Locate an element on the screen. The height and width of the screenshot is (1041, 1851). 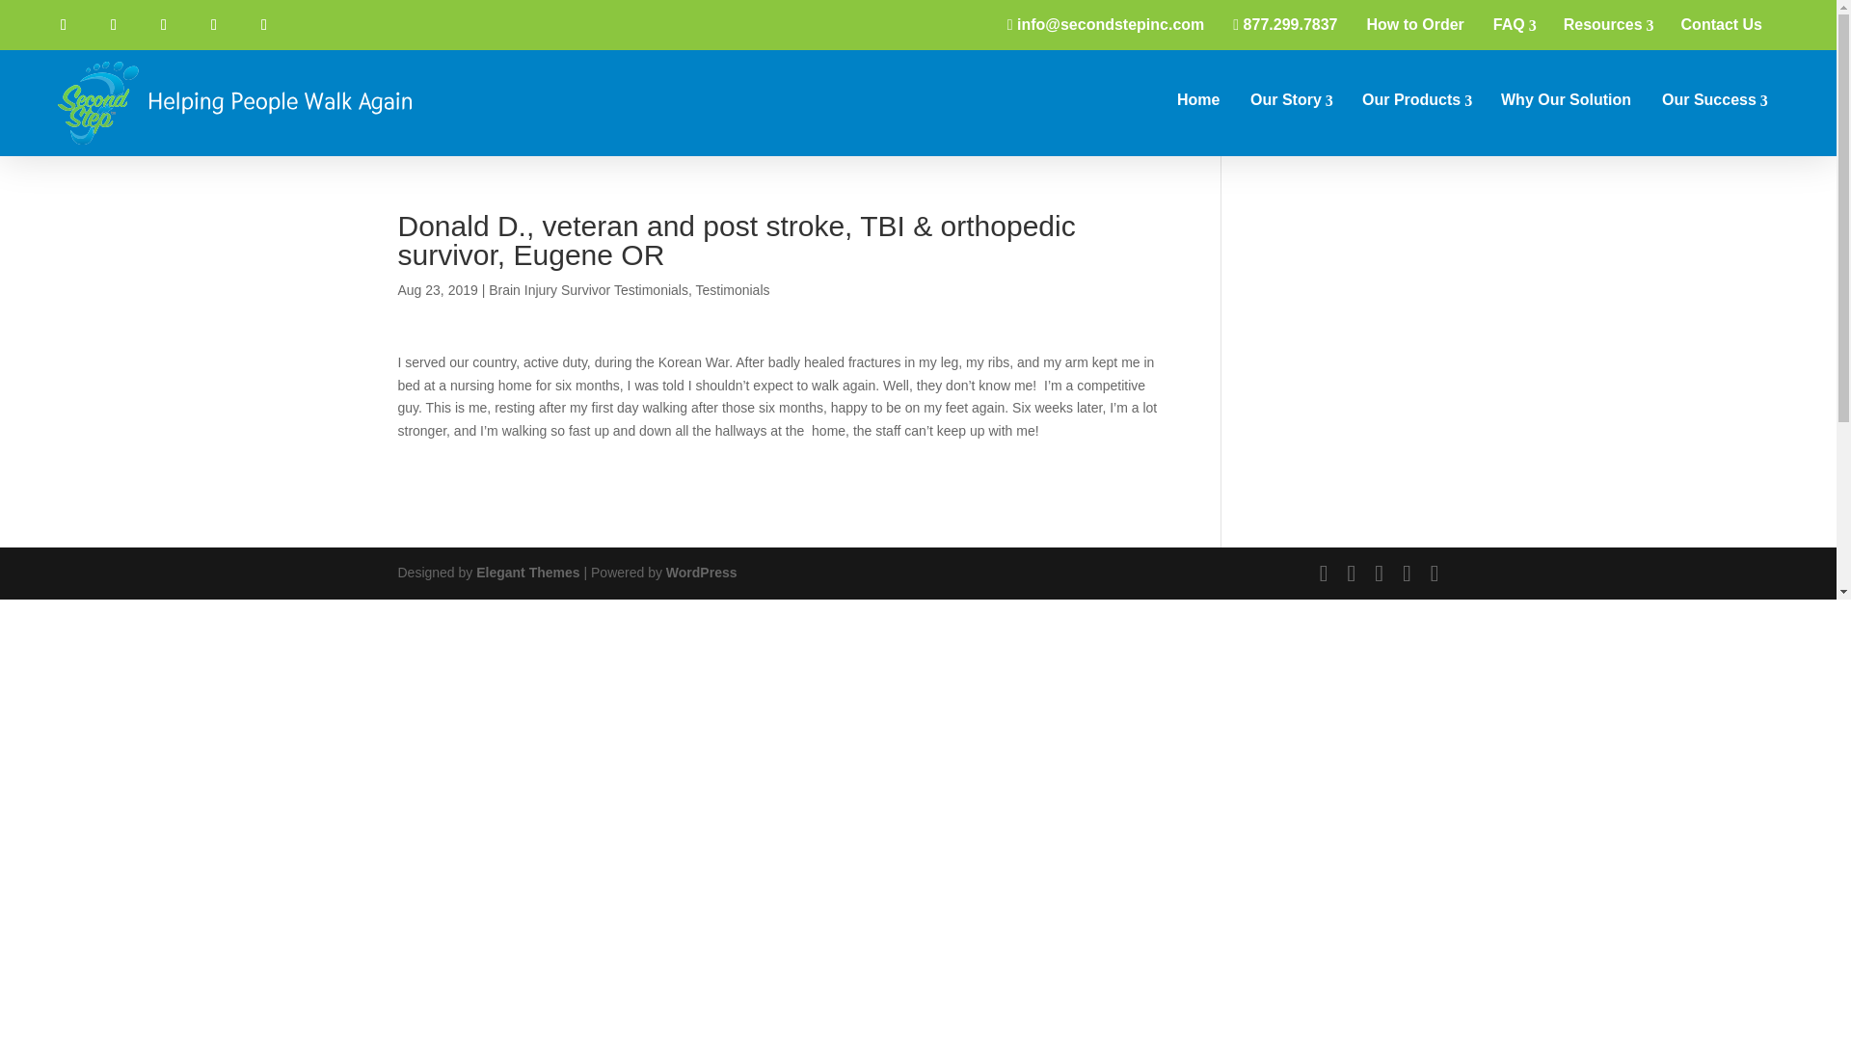
Contact Us is located at coordinates (1722, 25).